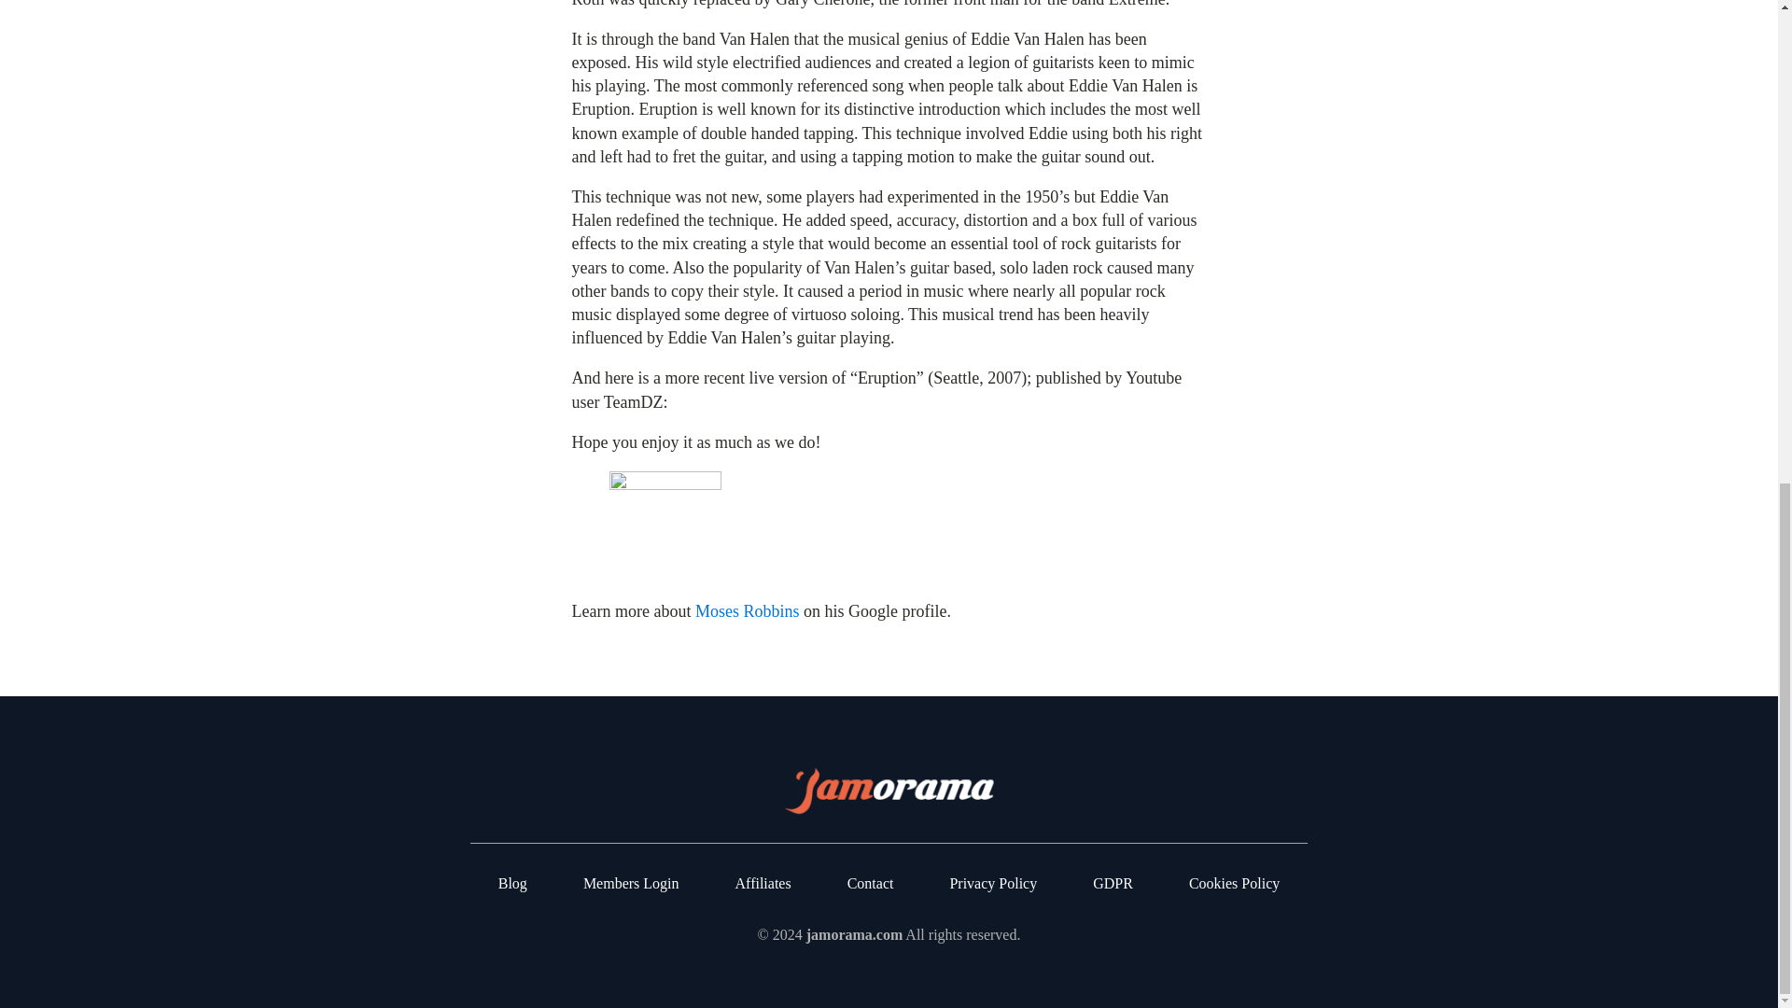 Image resolution: width=1792 pixels, height=1008 pixels. I want to click on Affiliates, so click(763, 883).